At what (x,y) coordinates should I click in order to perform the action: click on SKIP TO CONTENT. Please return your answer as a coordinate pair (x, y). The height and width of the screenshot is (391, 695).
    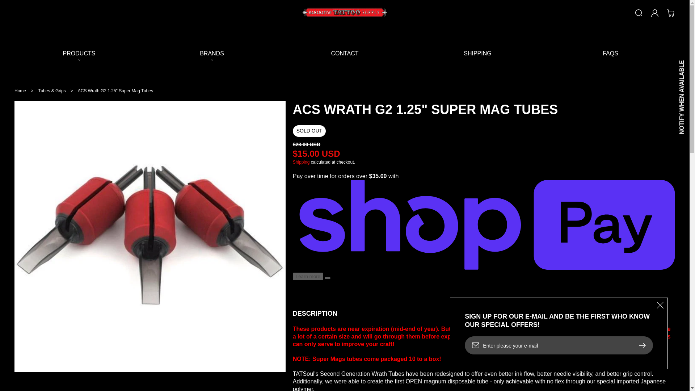
    Looking at the image, I should click on (14, 9).